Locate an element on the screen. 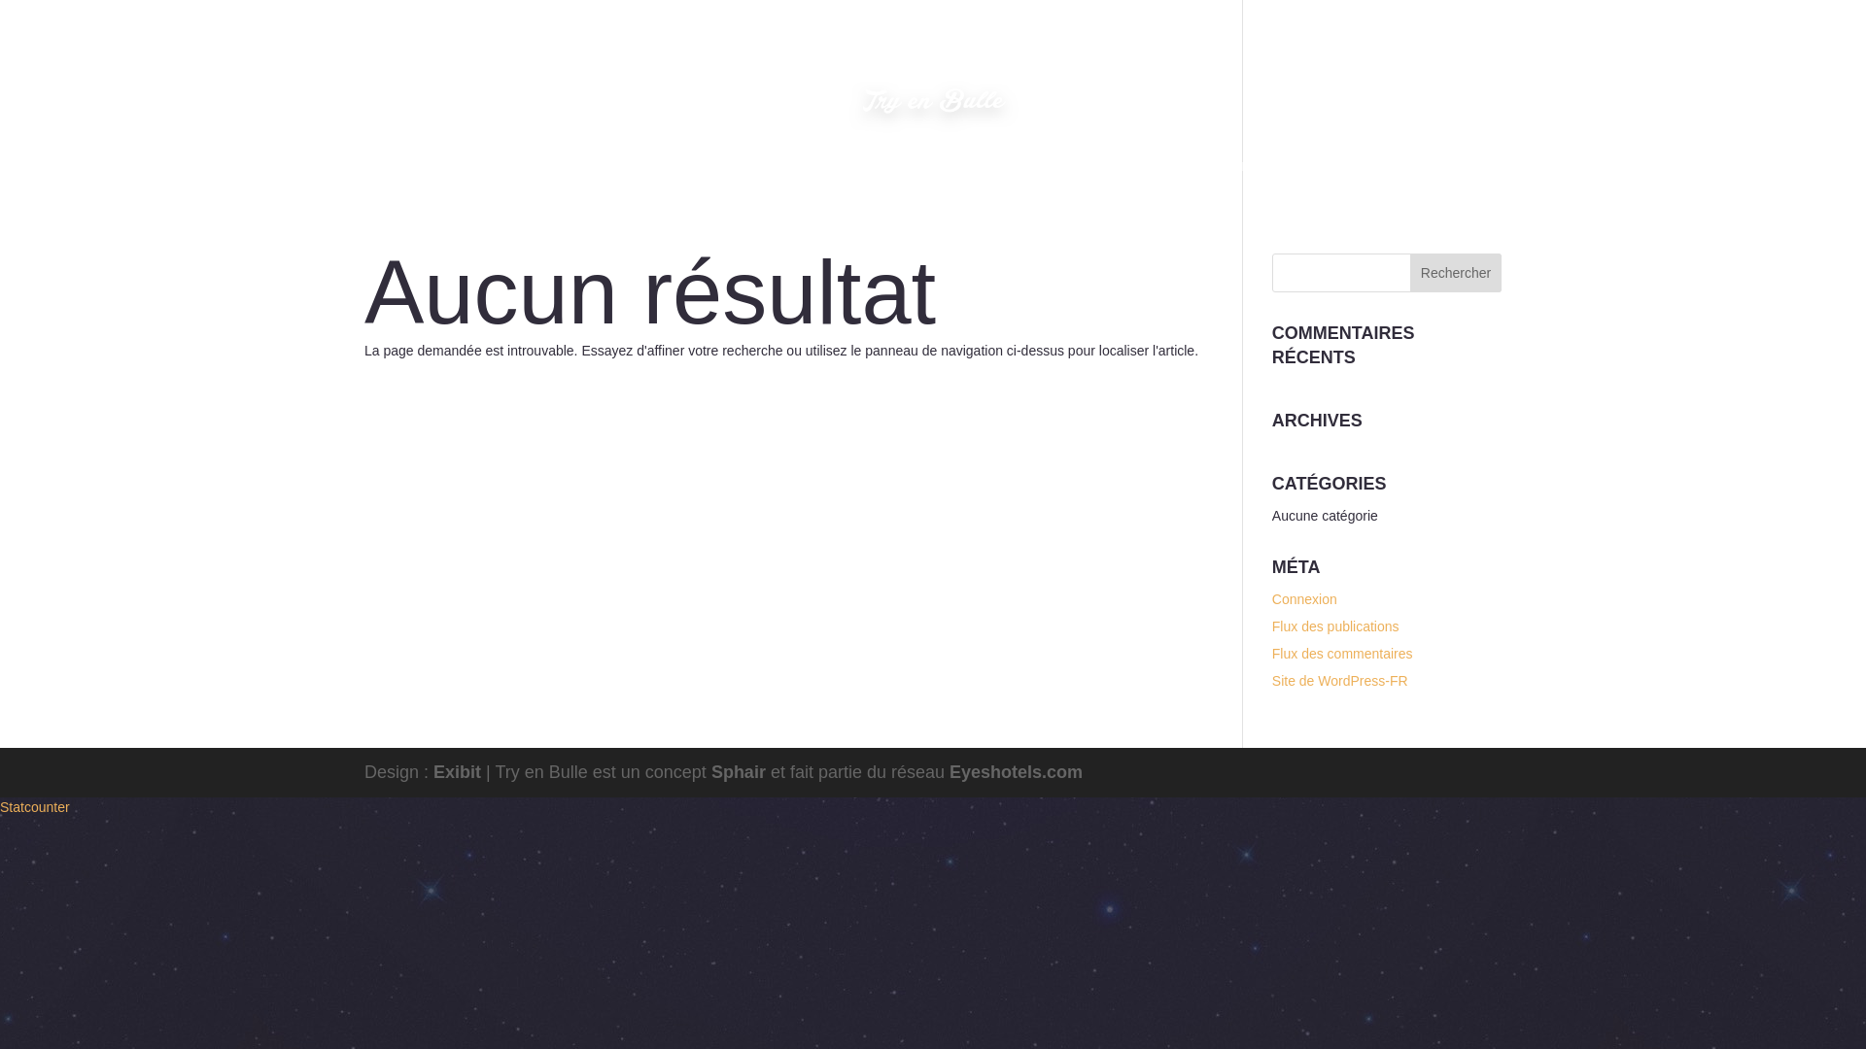 The width and height of the screenshot is (1866, 1049). Statcounter is located at coordinates (35, 806).